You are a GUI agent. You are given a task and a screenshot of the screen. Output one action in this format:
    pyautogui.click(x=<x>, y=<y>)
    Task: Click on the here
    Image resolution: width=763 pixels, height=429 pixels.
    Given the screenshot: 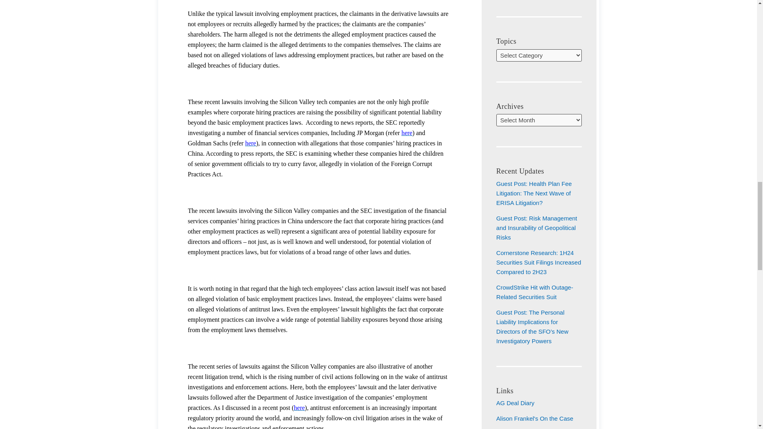 What is the action you would take?
    pyautogui.click(x=250, y=143)
    